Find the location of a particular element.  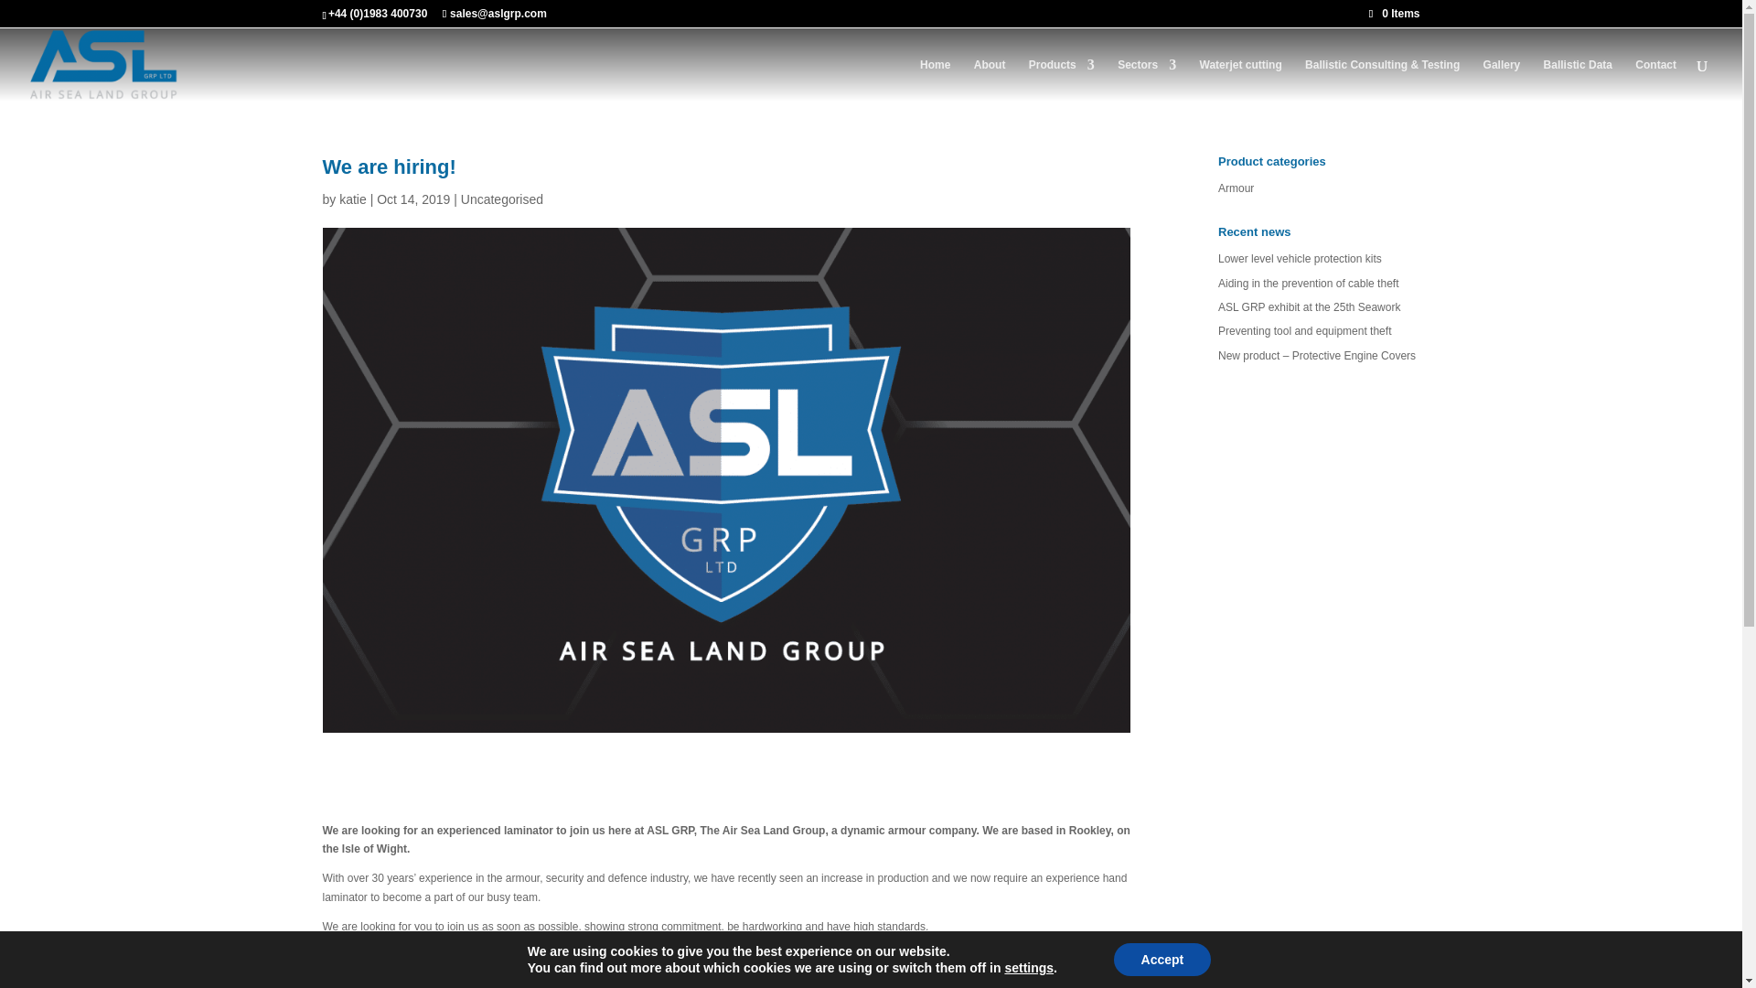

Sectors is located at coordinates (1147, 80).